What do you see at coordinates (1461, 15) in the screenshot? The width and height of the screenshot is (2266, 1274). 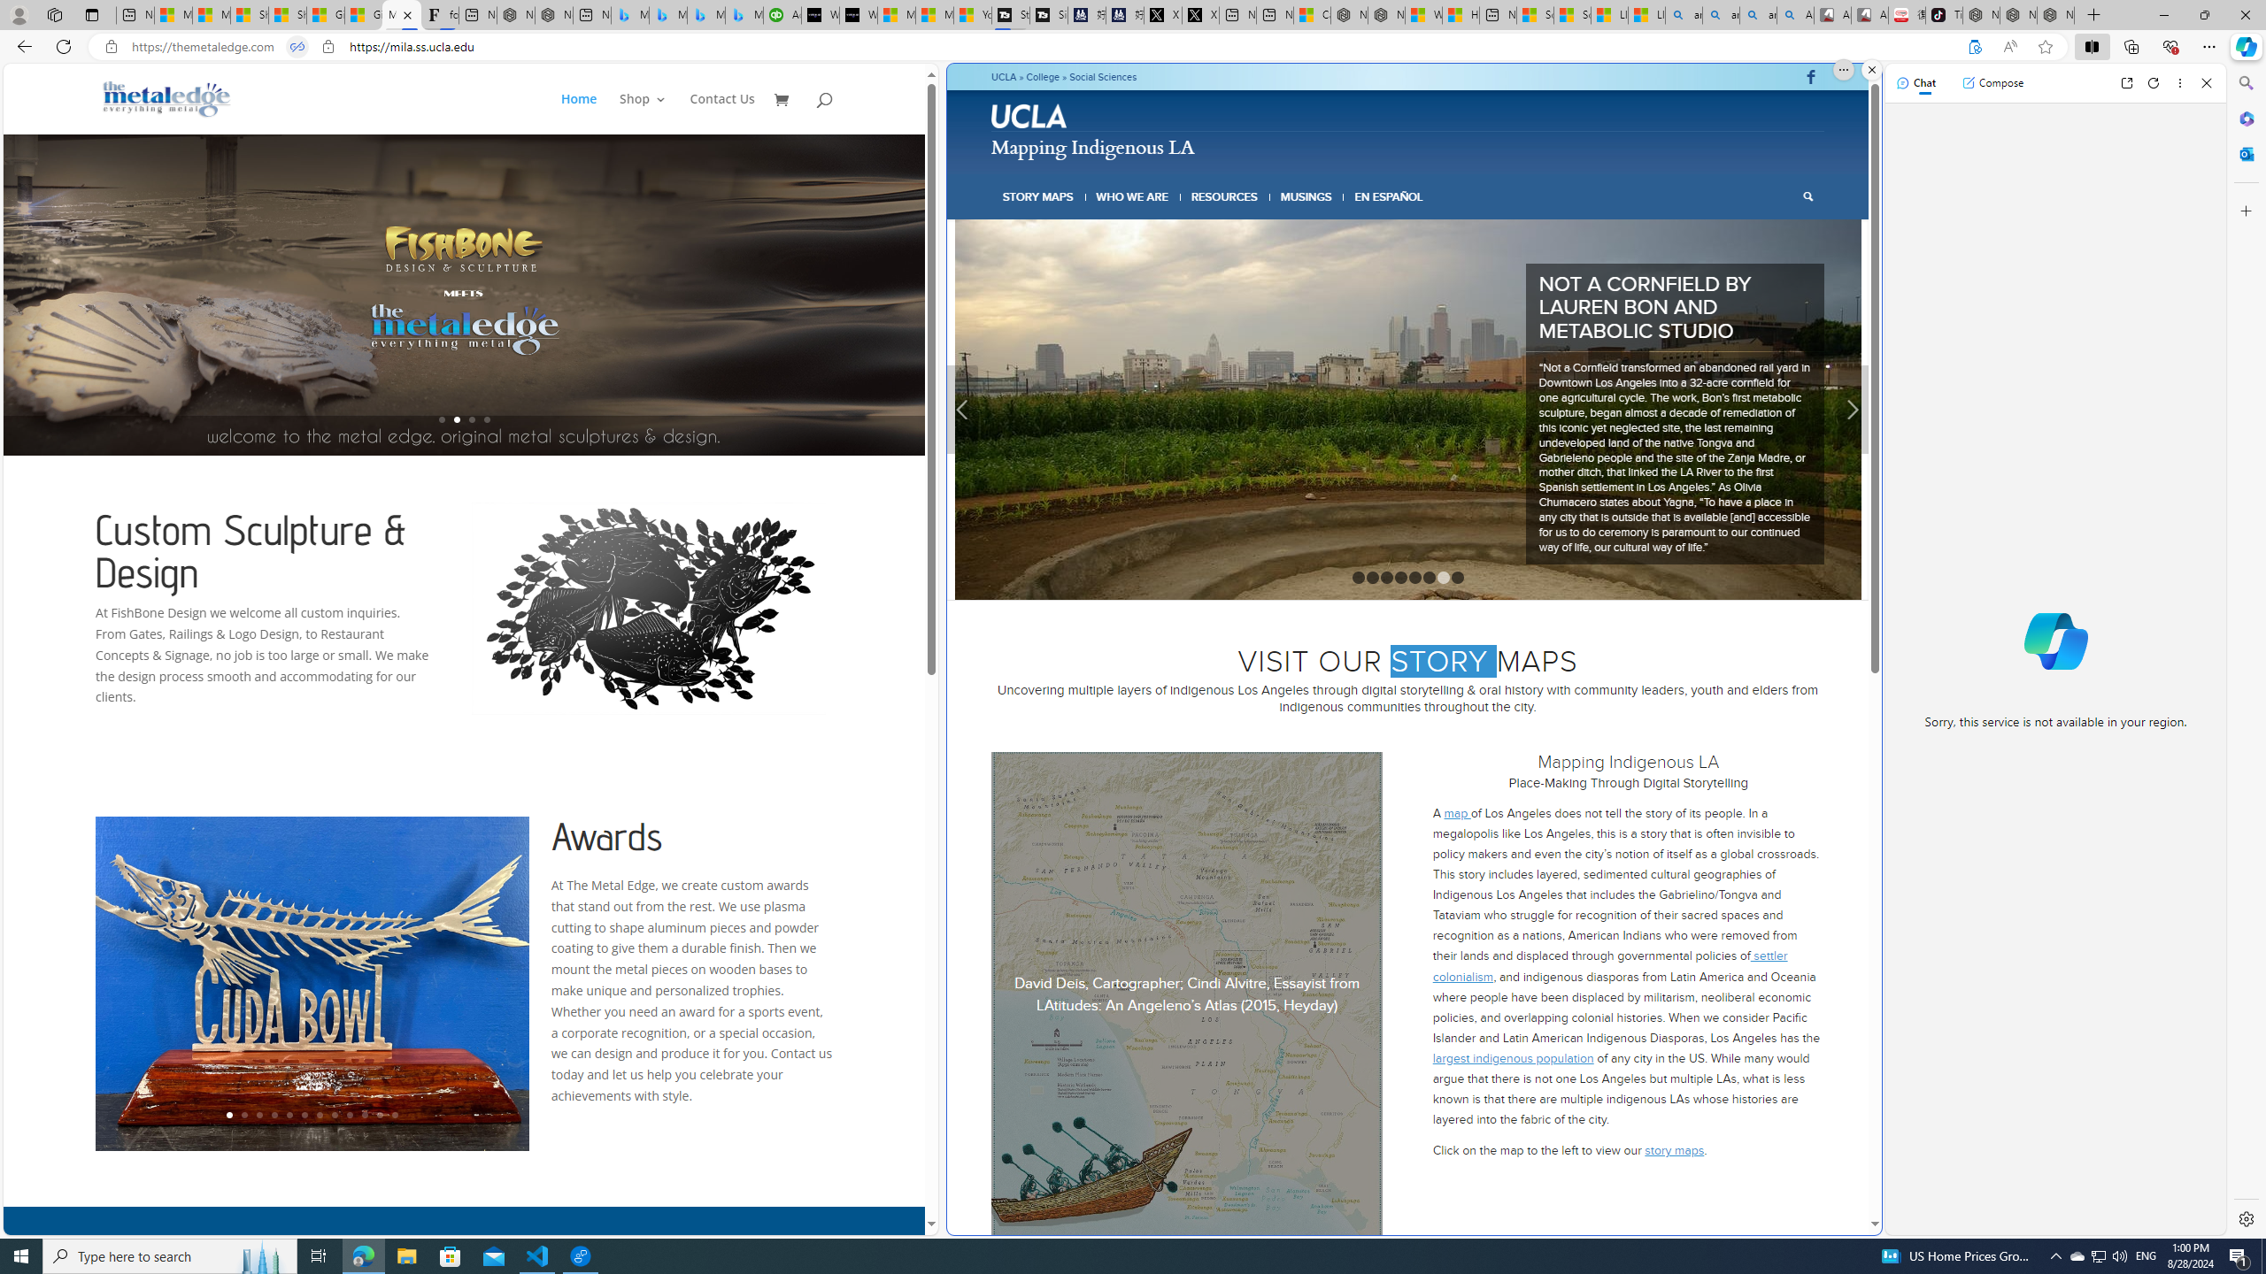 I see `Huge shark washes ashore at New York City beach | Watch` at bounding box center [1461, 15].